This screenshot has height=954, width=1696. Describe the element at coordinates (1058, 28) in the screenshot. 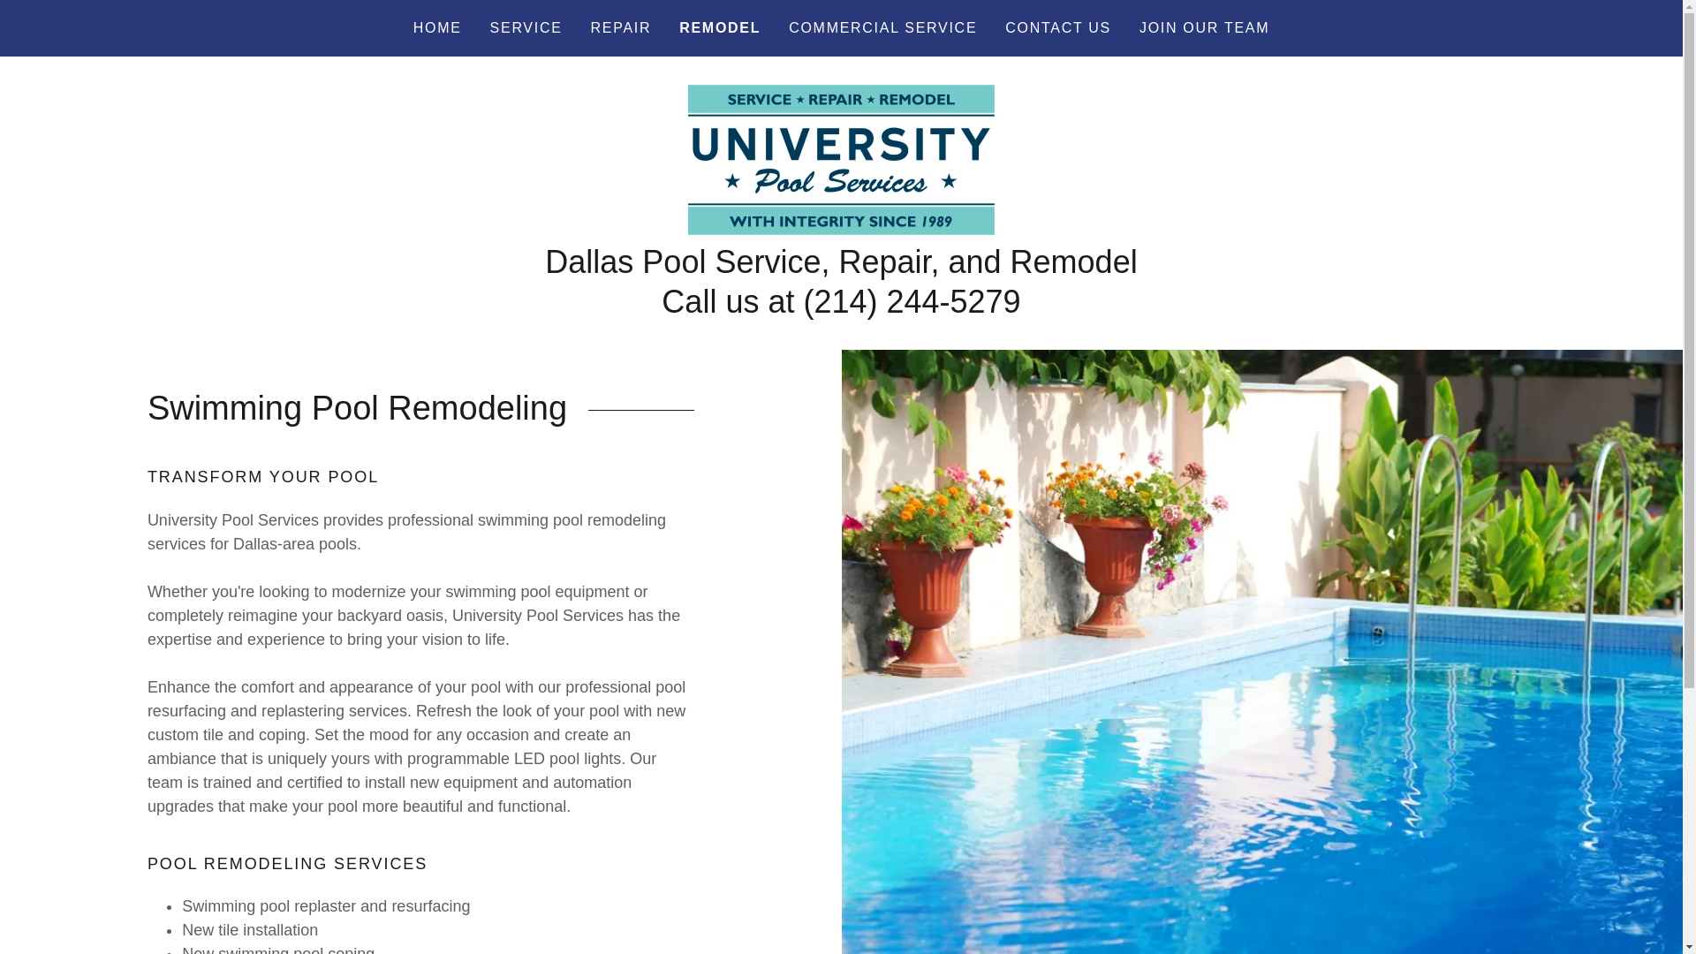

I see `CONTACT US` at that location.